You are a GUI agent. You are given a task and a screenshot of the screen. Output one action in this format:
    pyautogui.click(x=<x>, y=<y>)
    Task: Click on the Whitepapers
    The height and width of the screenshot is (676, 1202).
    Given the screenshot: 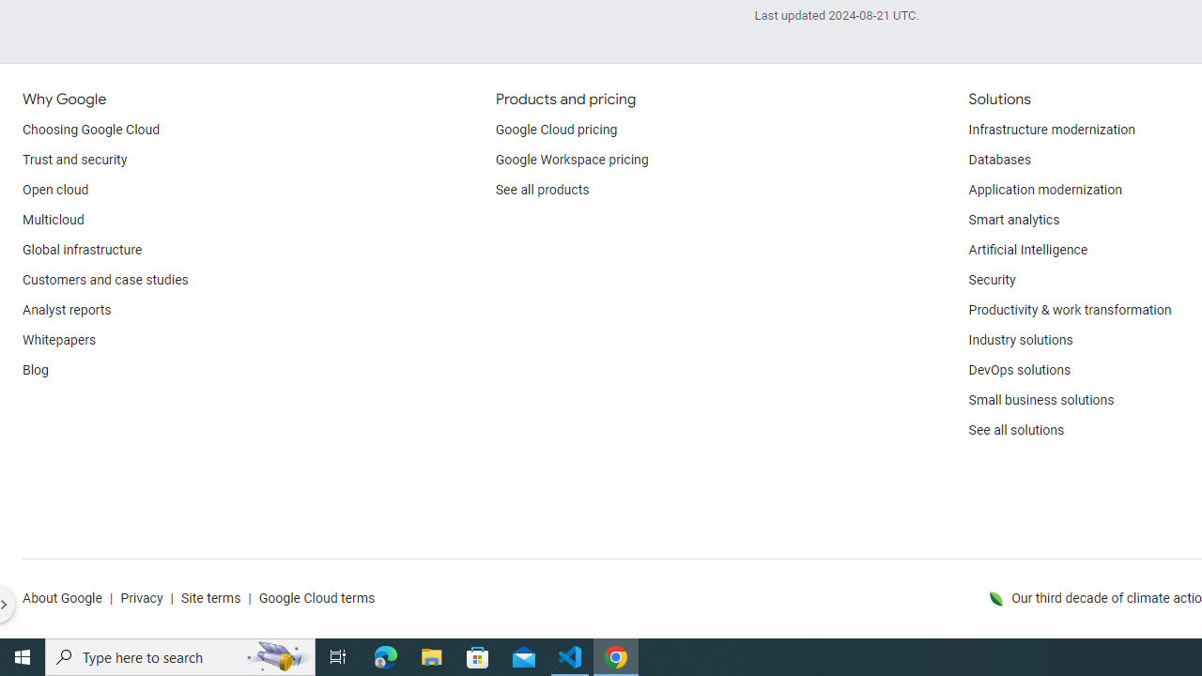 What is the action you would take?
    pyautogui.click(x=59, y=340)
    